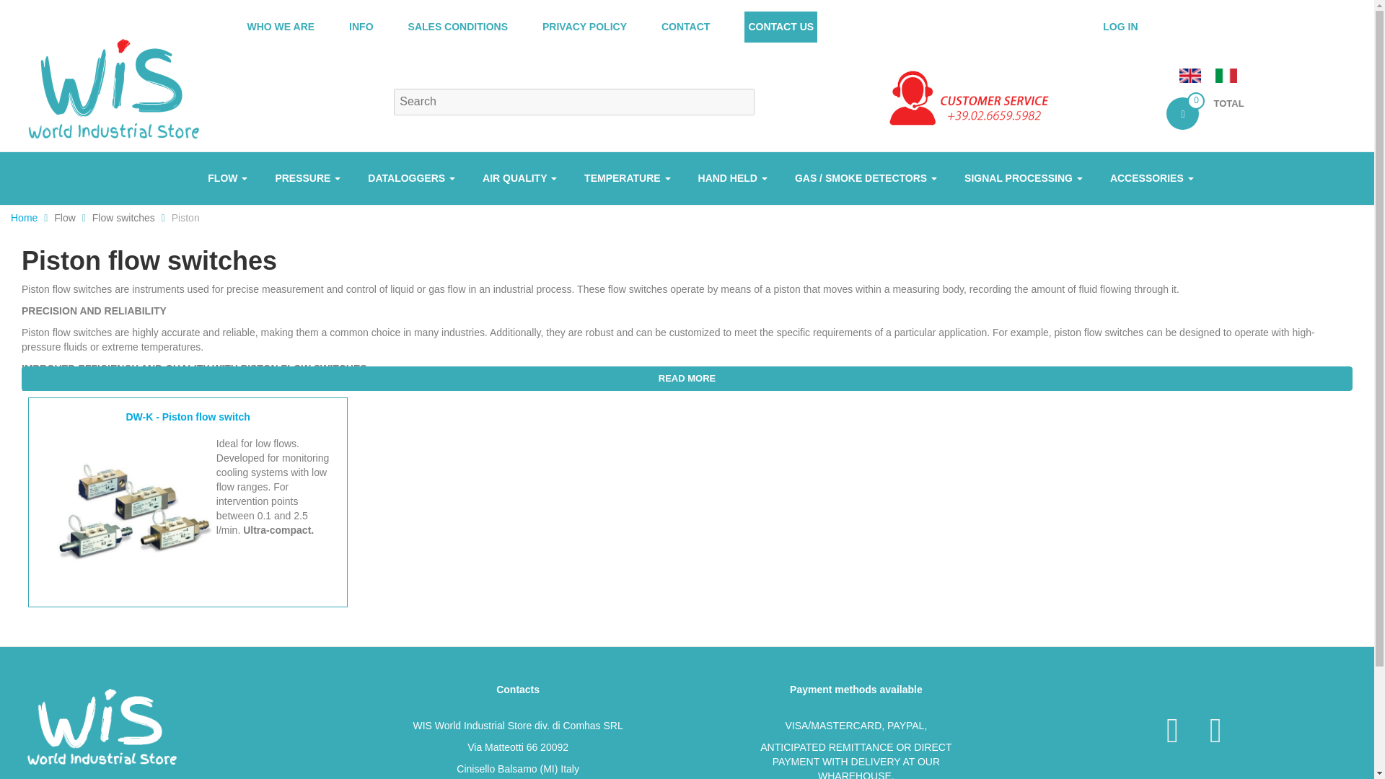 The height and width of the screenshot is (779, 1385). I want to click on CONTACT, so click(685, 27).